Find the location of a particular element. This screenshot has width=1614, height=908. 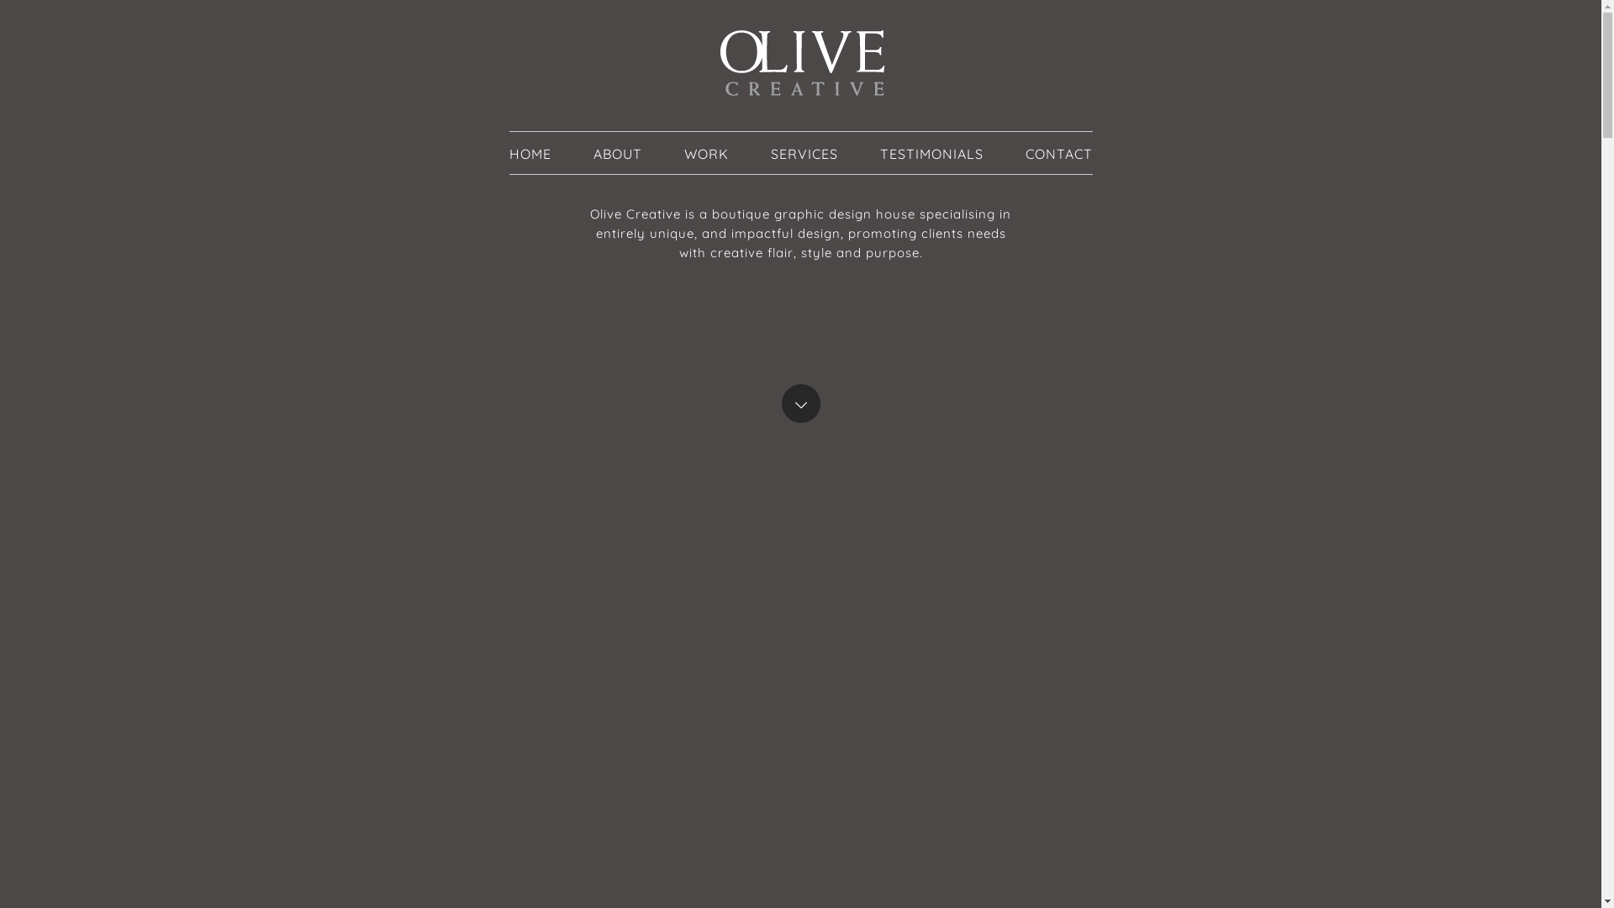

TESTIMONIALS is located at coordinates (931, 154).